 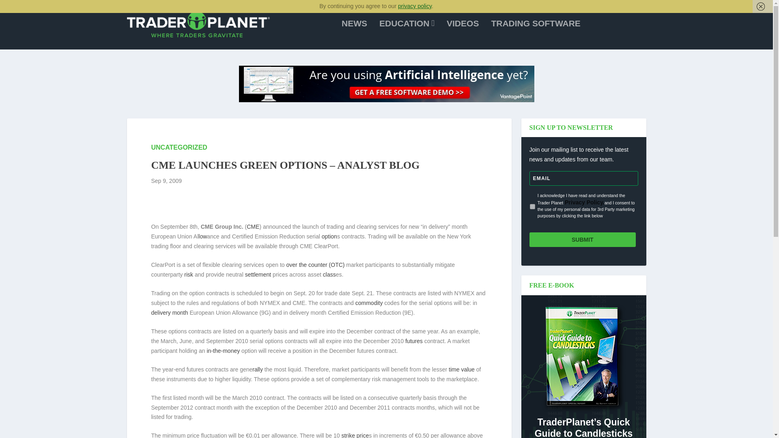 I want to click on rally, so click(x=258, y=369).